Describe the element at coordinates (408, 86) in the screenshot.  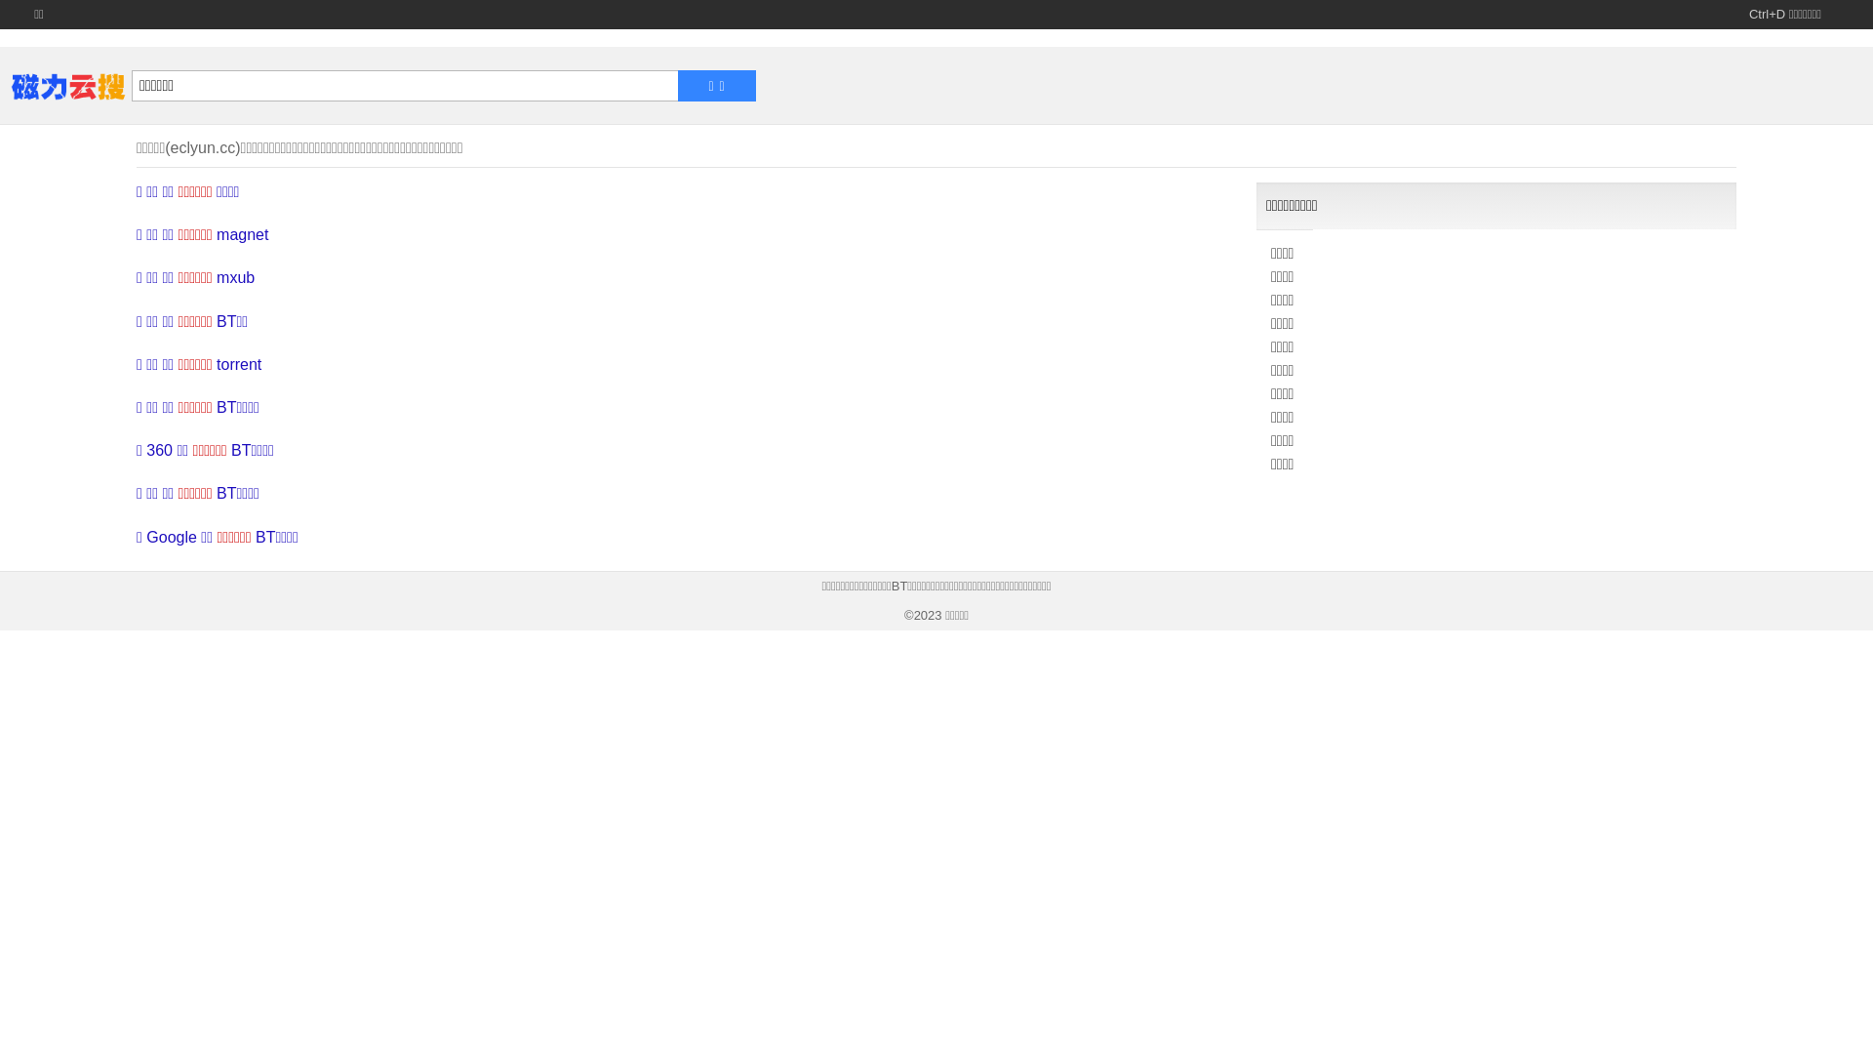
I see `Search` at that location.